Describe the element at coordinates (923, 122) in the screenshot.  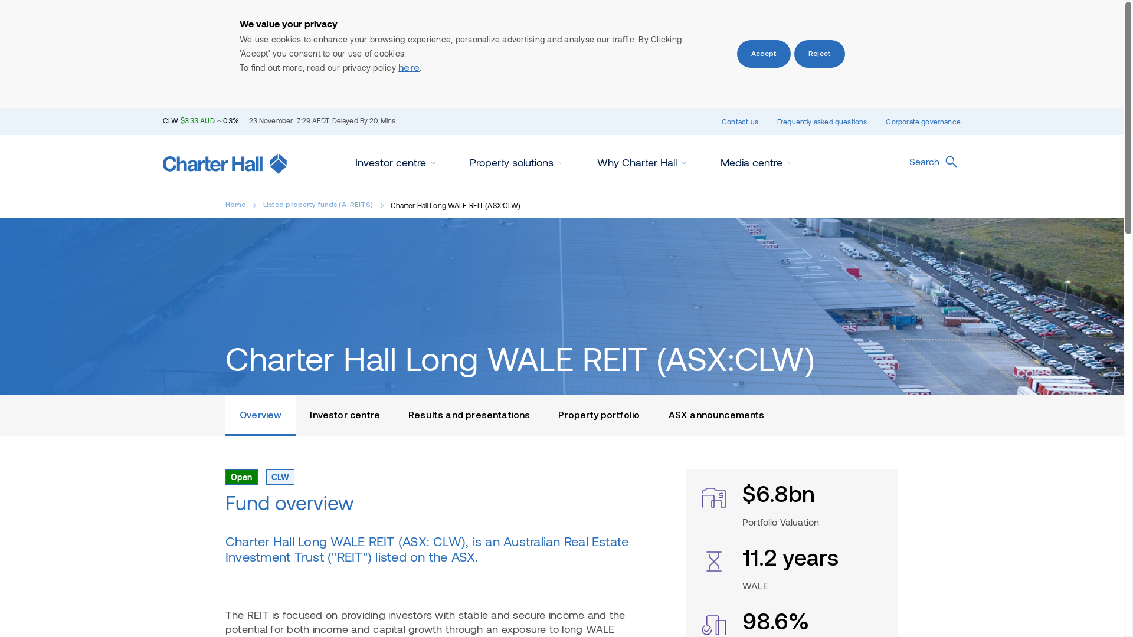
I see `Corporate governance` at that location.